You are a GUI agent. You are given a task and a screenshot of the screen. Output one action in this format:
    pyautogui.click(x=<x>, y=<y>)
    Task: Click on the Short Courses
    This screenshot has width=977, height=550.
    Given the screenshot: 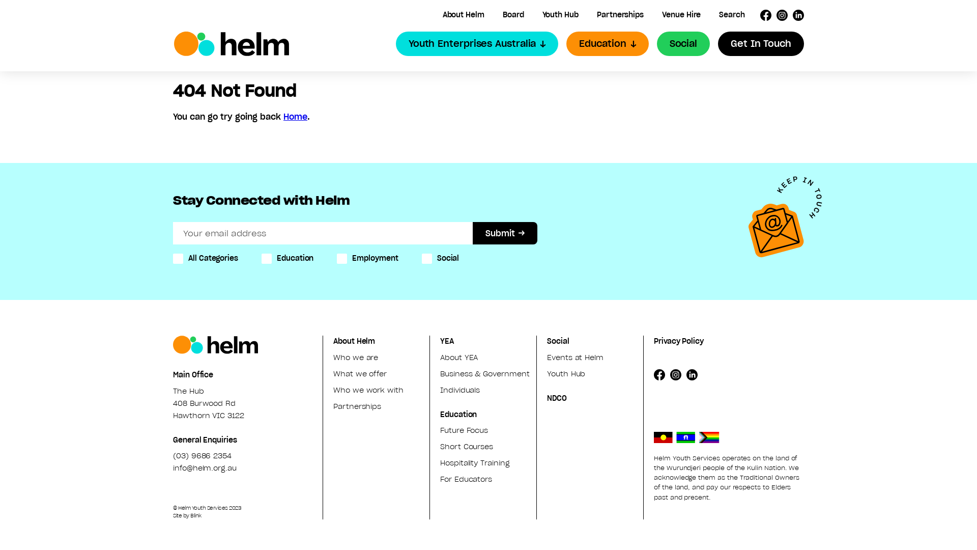 What is the action you would take?
    pyautogui.click(x=466, y=447)
    